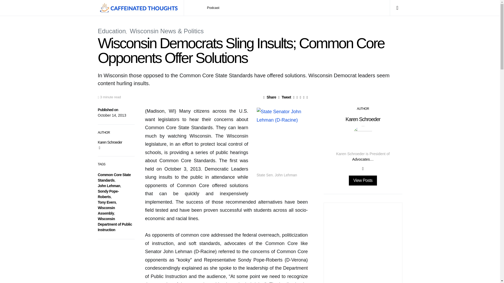 The image size is (504, 283). Describe the element at coordinates (114, 224) in the screenshot. I see `Wisconsin Department of Public Instruction` at that location.